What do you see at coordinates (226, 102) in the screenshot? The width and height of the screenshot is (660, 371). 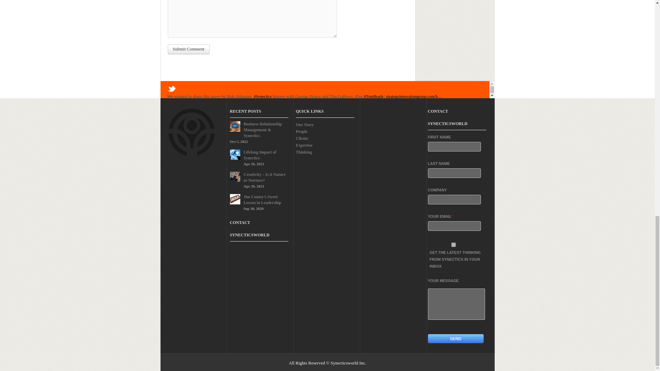 I see `Synecticsworld` at bounding box center [226, 102].